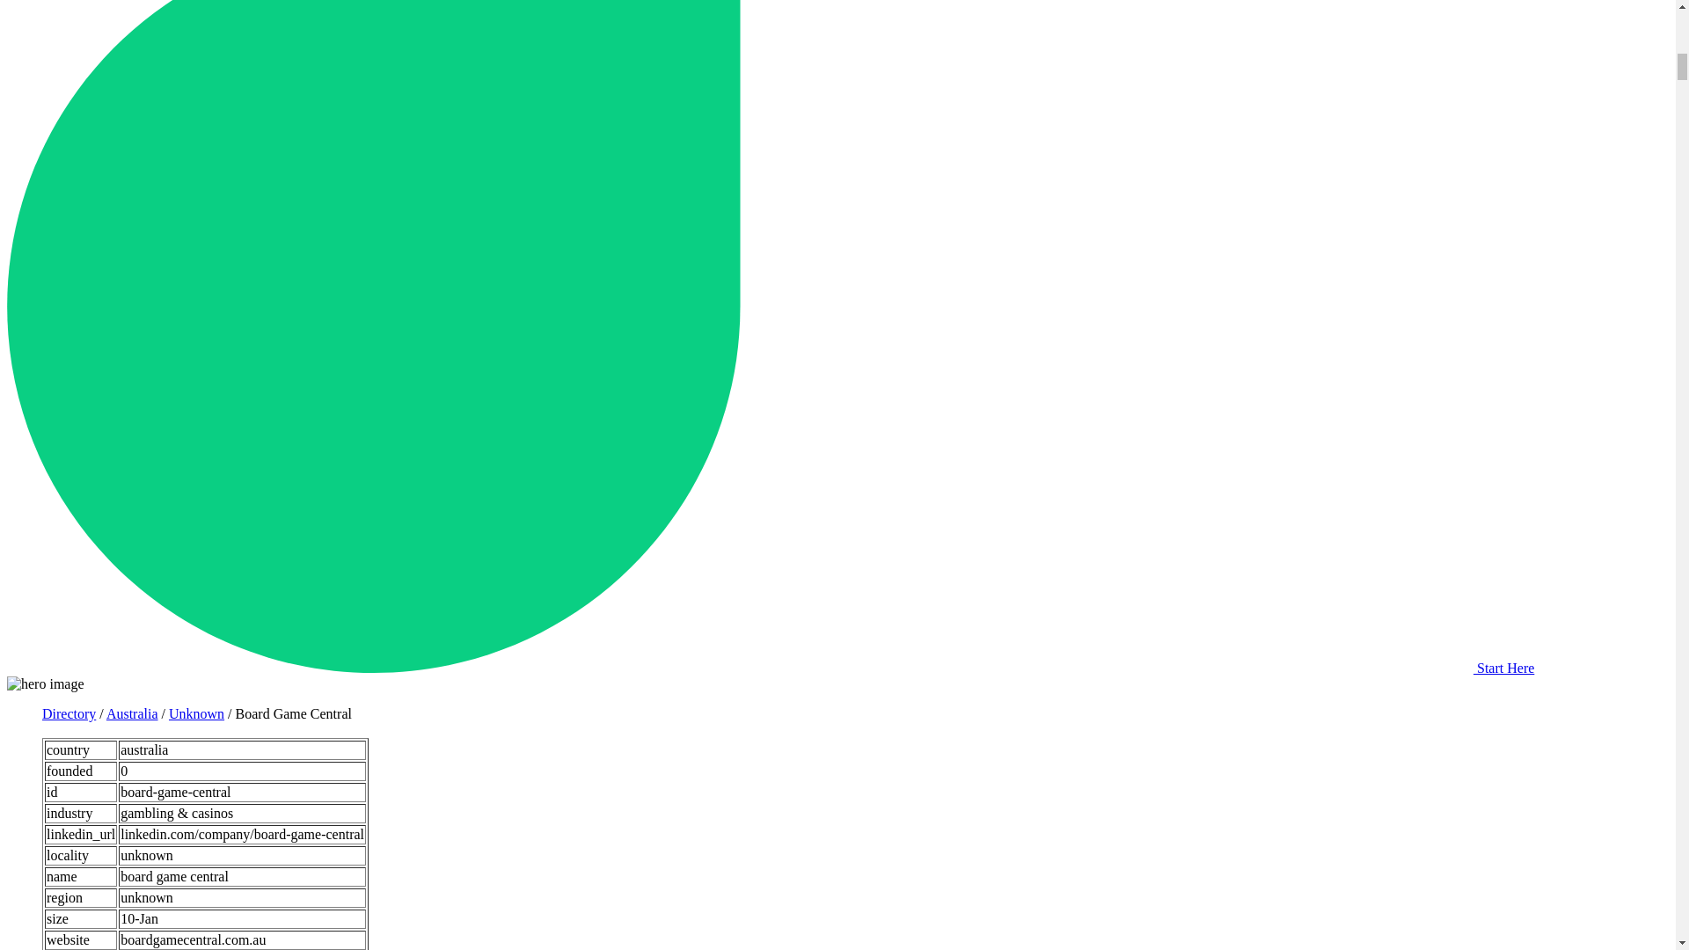 This screenshot has width=1689, height=950. I want to click on Australia, so click(132, 713).